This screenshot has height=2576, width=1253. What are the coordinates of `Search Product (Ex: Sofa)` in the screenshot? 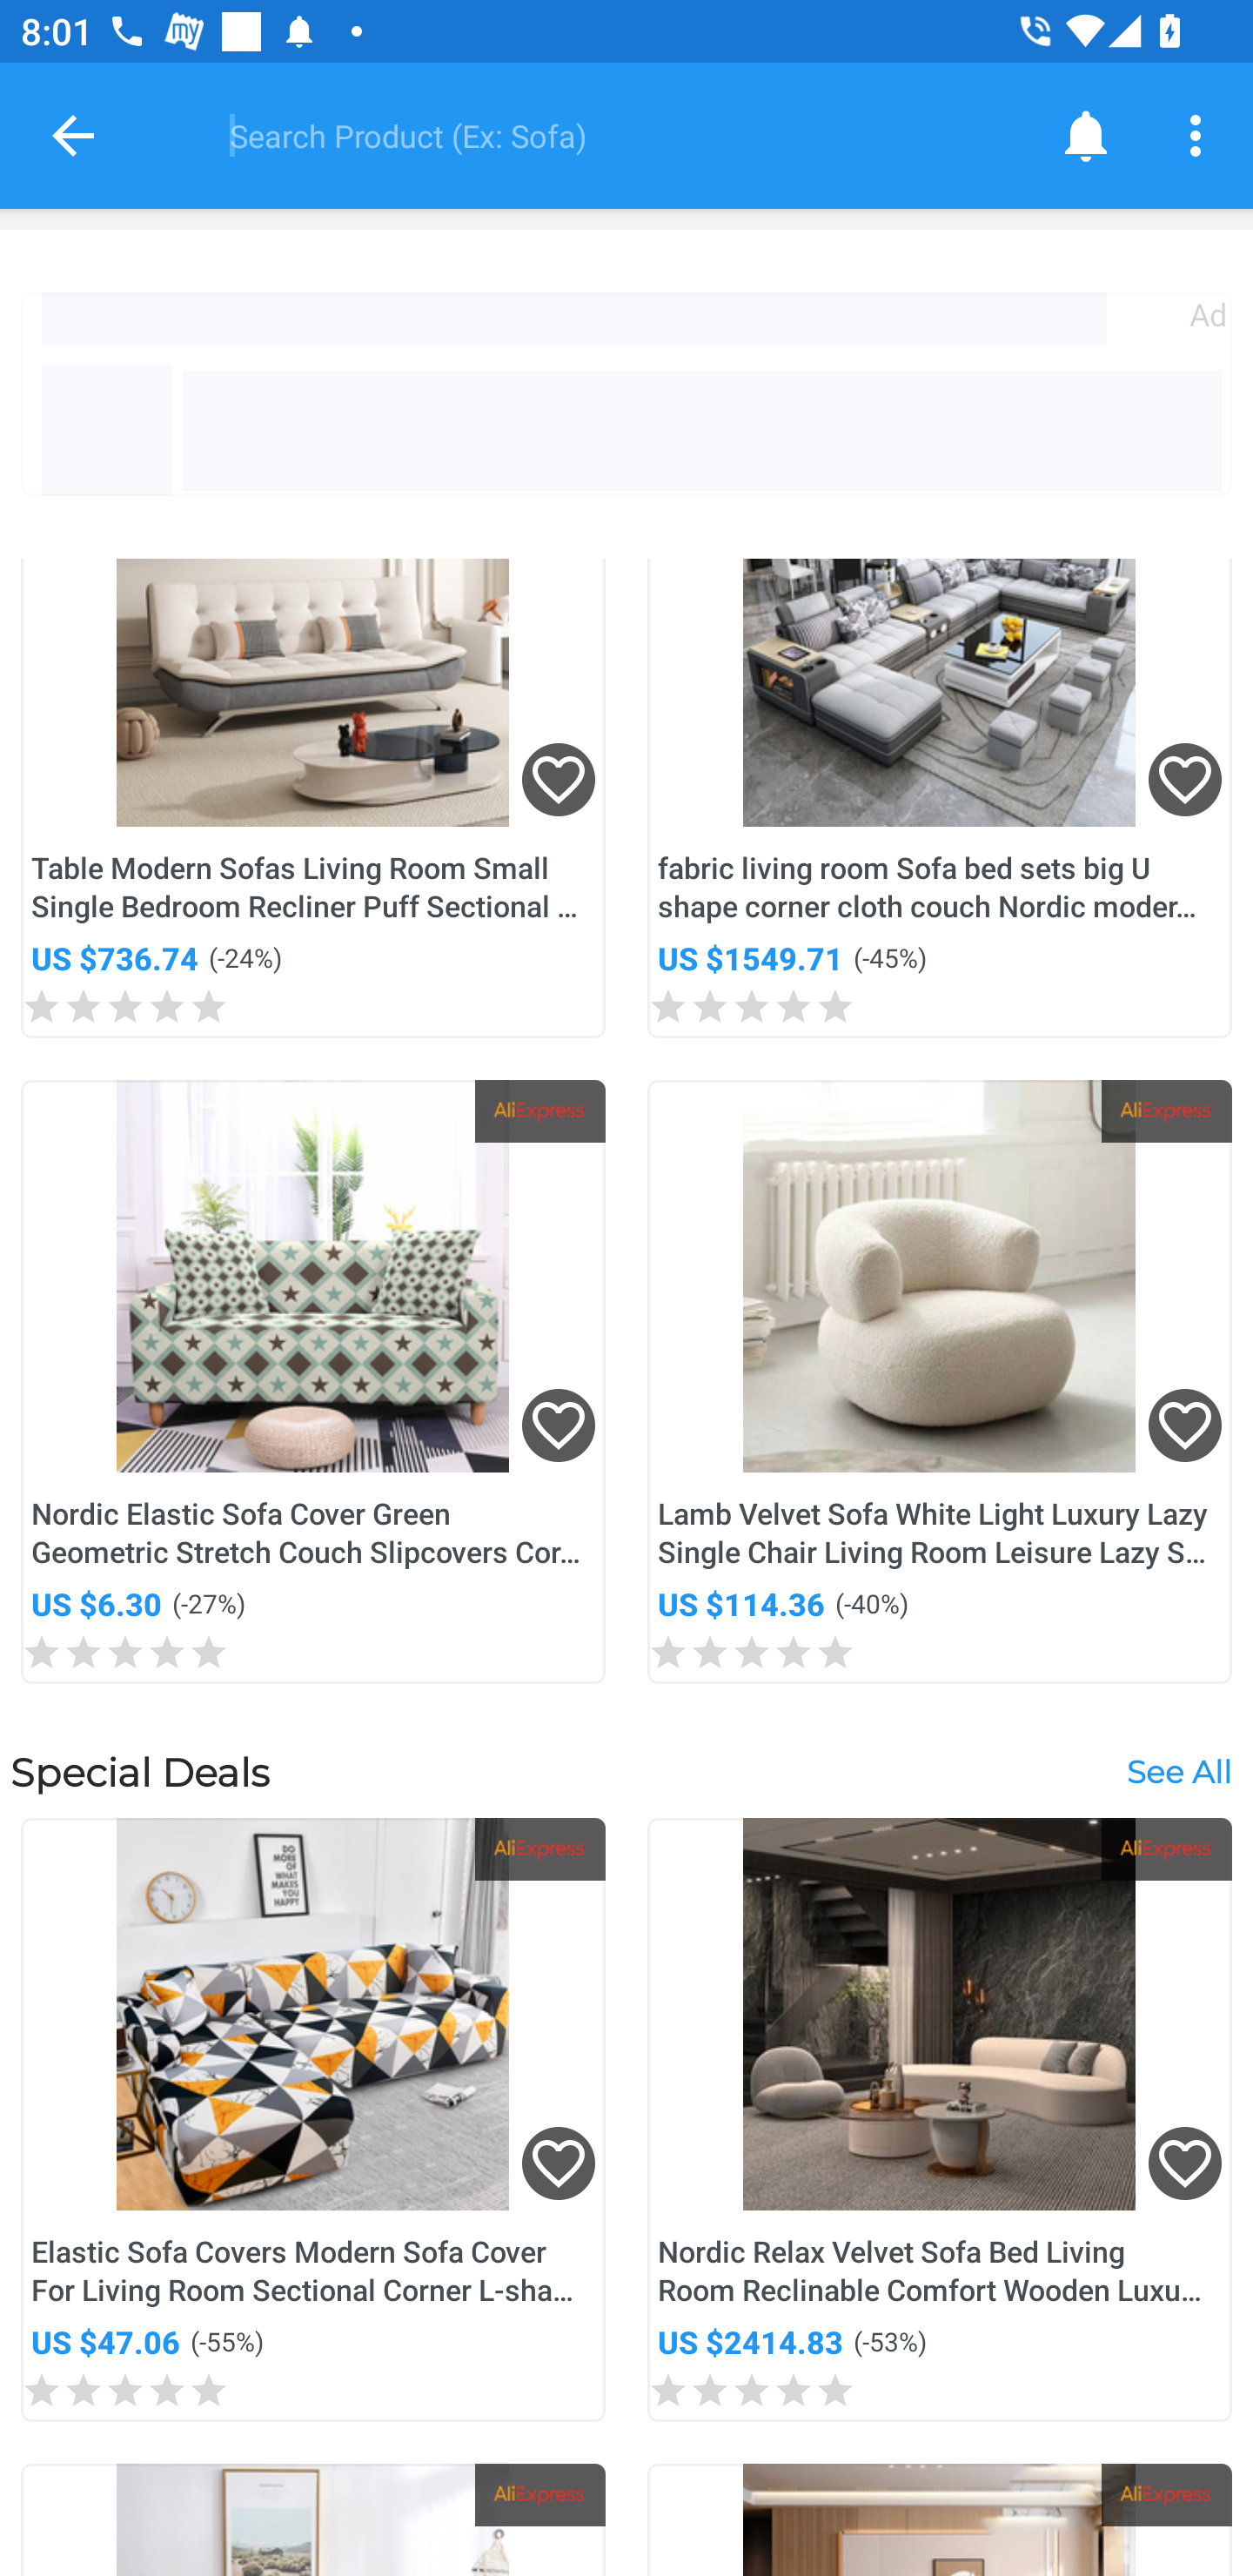 It's located at (606, 135).